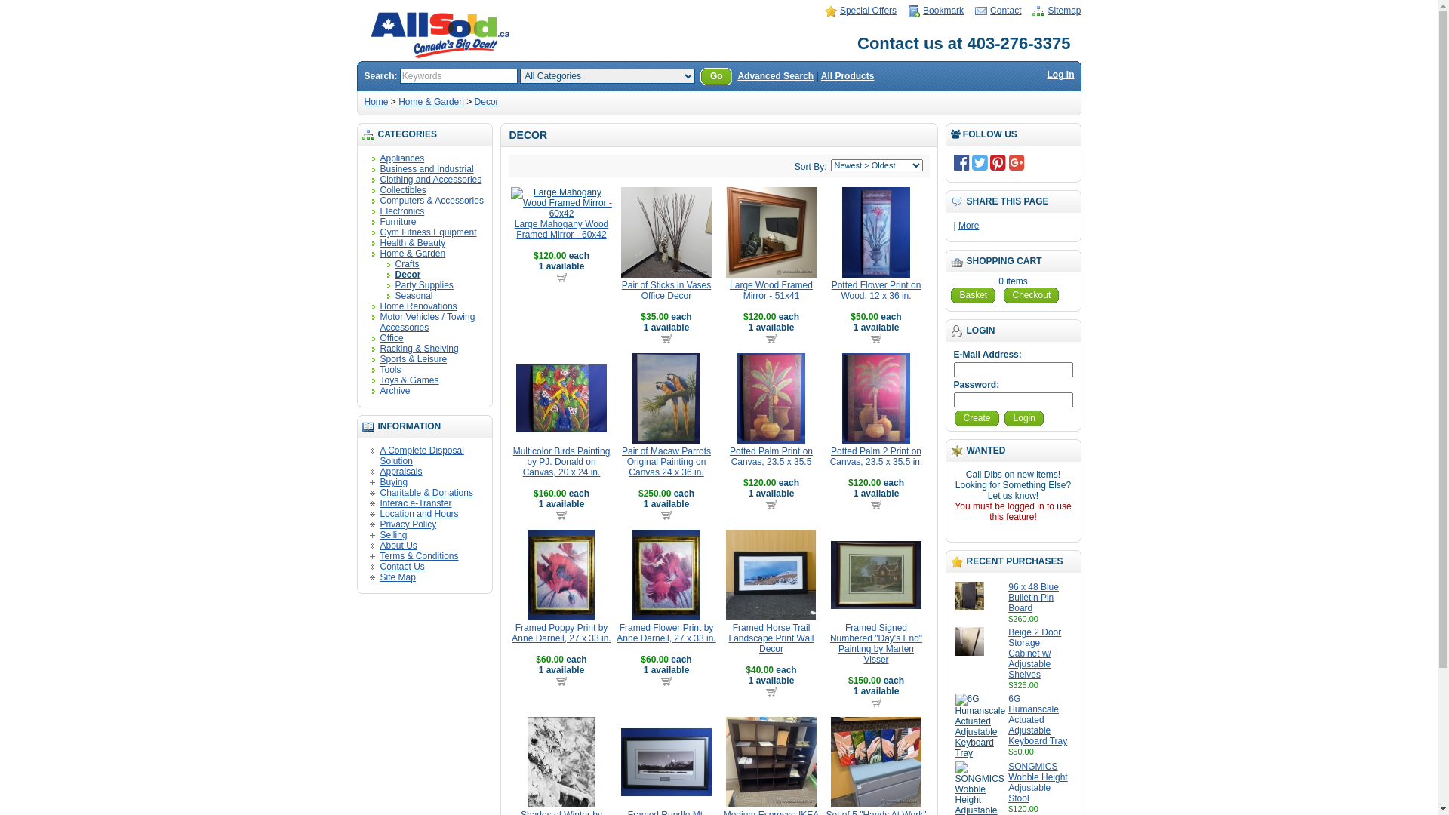  I want to click on  , so click(666, 515).